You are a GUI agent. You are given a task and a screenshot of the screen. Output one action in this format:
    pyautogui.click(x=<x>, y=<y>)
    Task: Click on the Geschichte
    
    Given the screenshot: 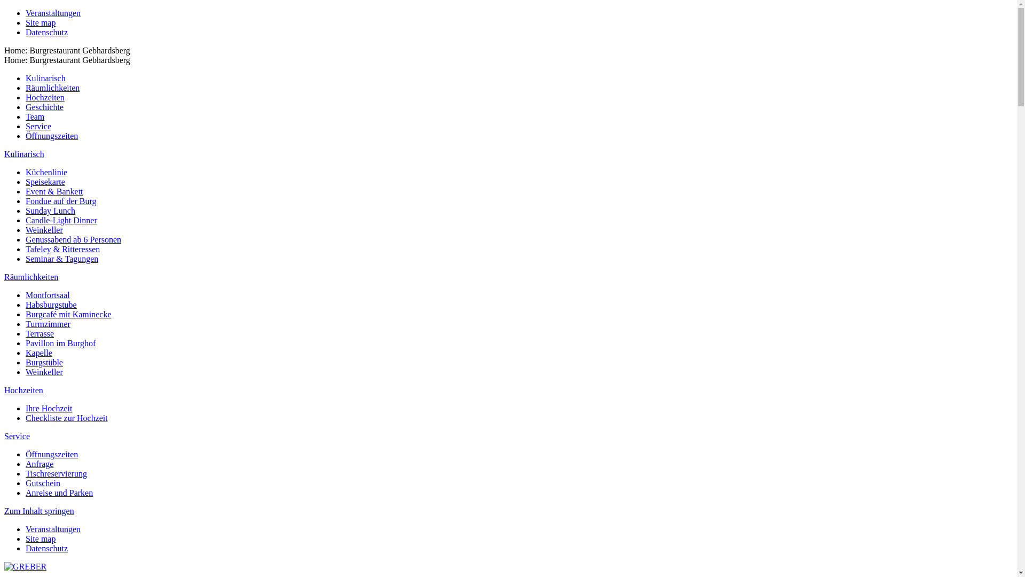 What is the action you would take?
    pyautogui.click(x=45, y=107)
    